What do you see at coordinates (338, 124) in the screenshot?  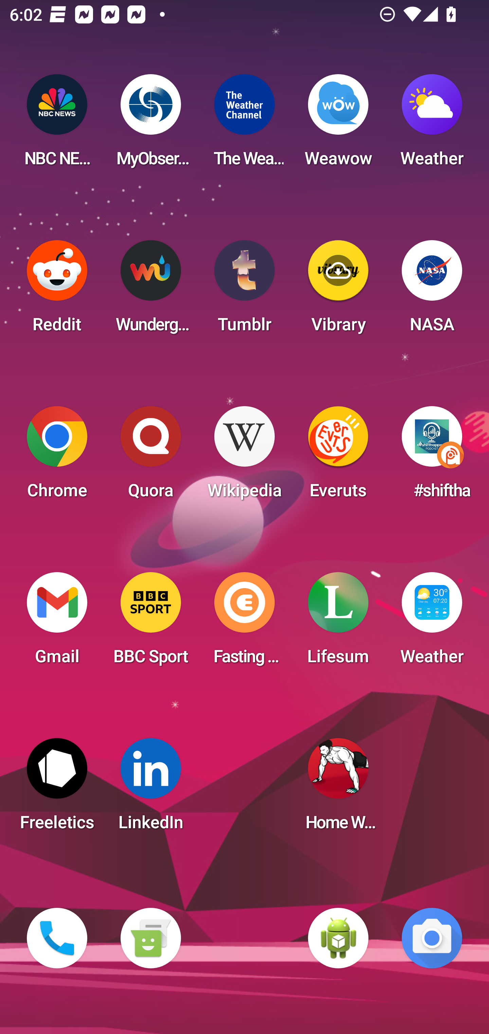 I see `Weawow` at bounding box center [338, 124].